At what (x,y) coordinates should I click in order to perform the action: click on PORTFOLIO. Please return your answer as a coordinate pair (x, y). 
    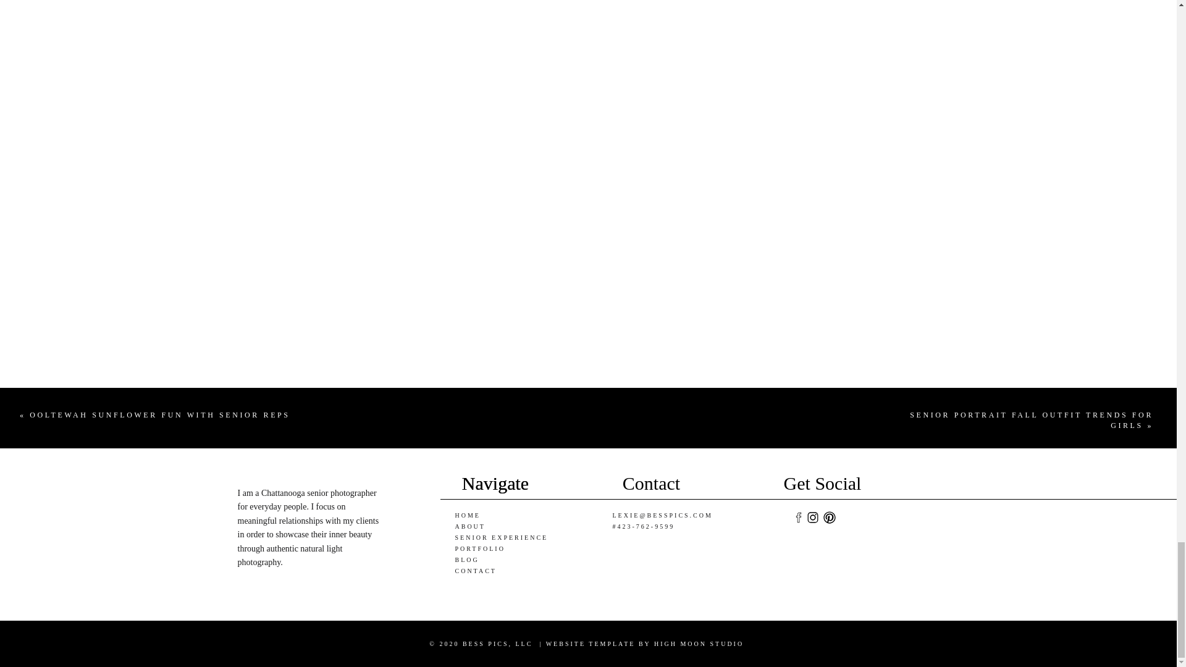
    Looking at the image, I should click on (479, 548).